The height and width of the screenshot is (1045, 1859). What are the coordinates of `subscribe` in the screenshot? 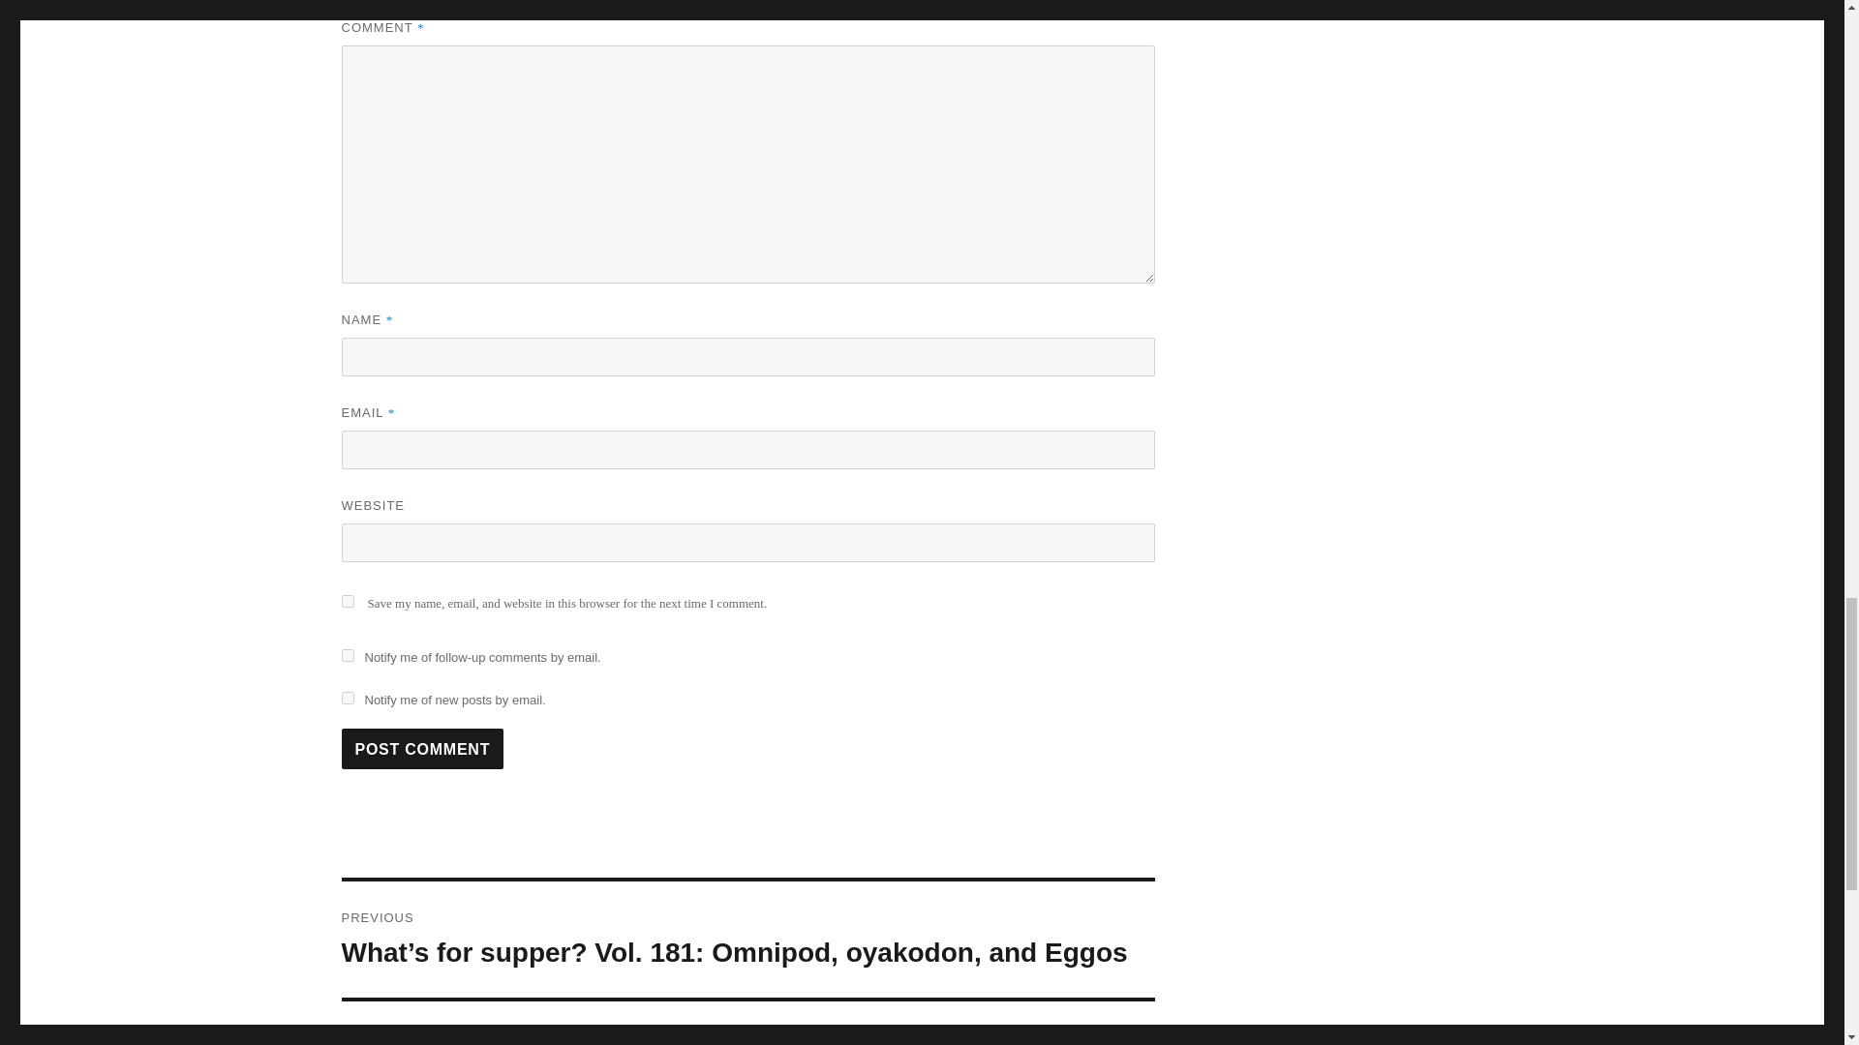 It's located at (422, 748).